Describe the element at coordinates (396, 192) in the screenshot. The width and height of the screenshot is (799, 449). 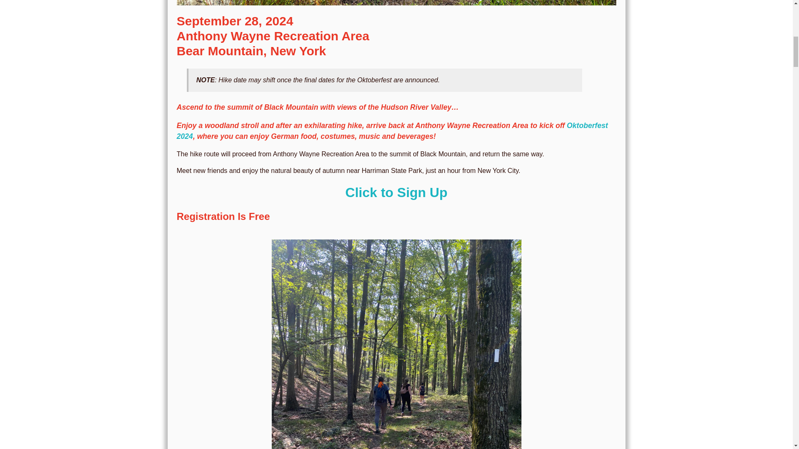
I see `Register for a hike` at that location.